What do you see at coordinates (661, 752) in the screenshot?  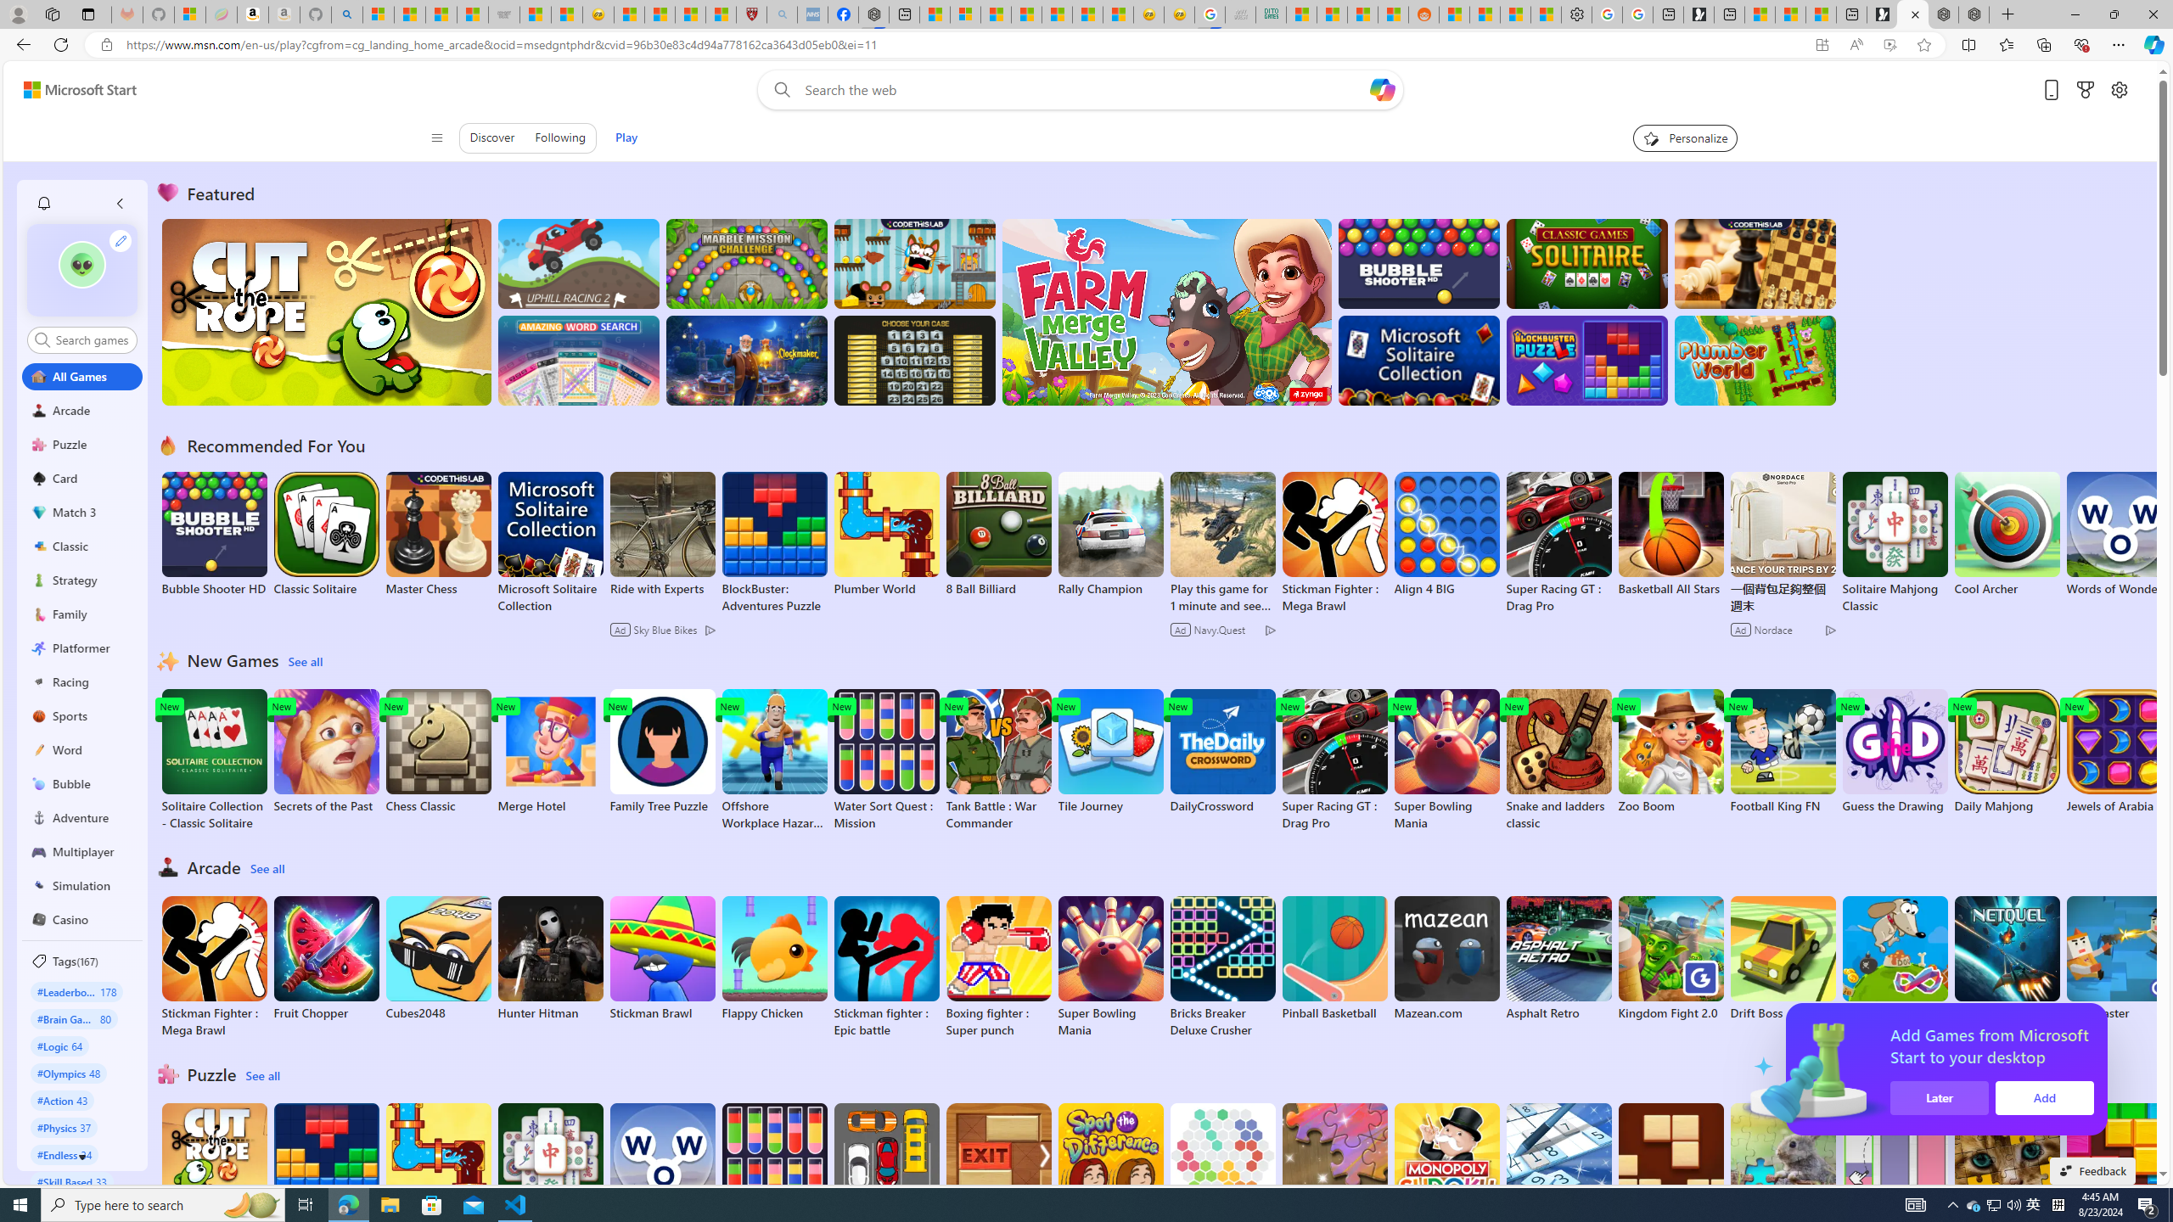 I see `Family Tree Puzzle` at bounding box center [661, 752].